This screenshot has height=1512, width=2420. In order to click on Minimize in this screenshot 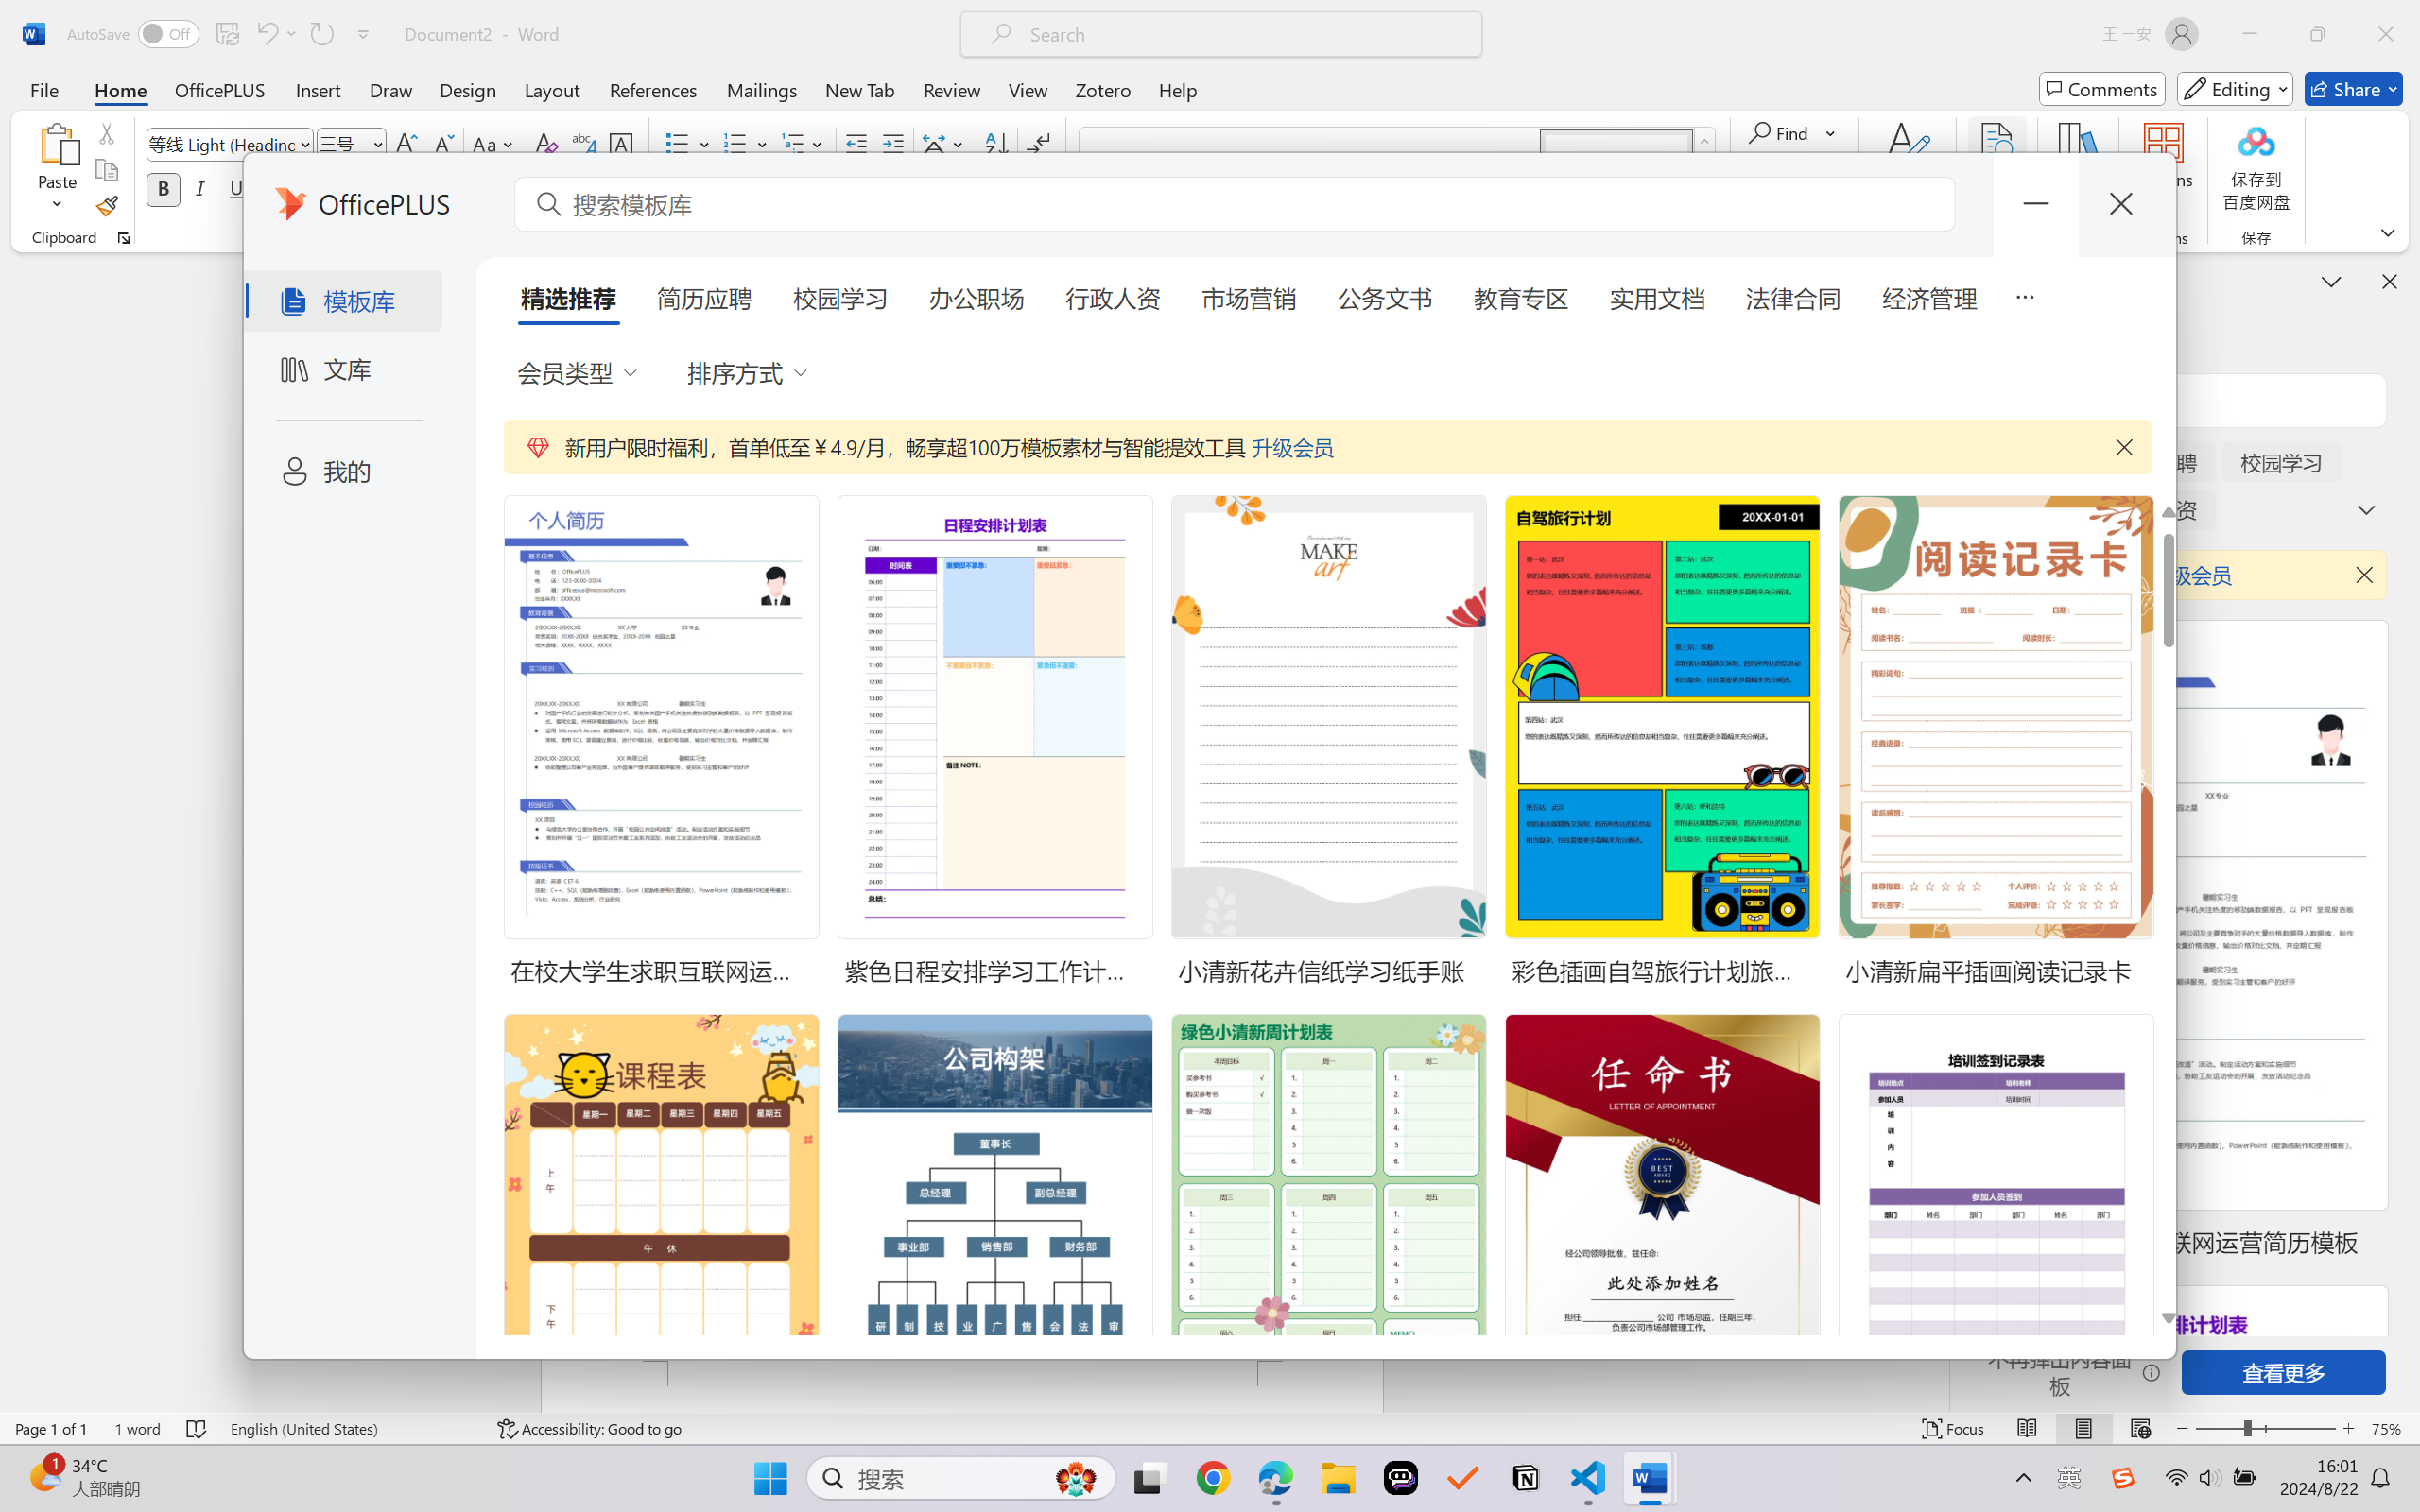, I will do `click(2250, 34)`.